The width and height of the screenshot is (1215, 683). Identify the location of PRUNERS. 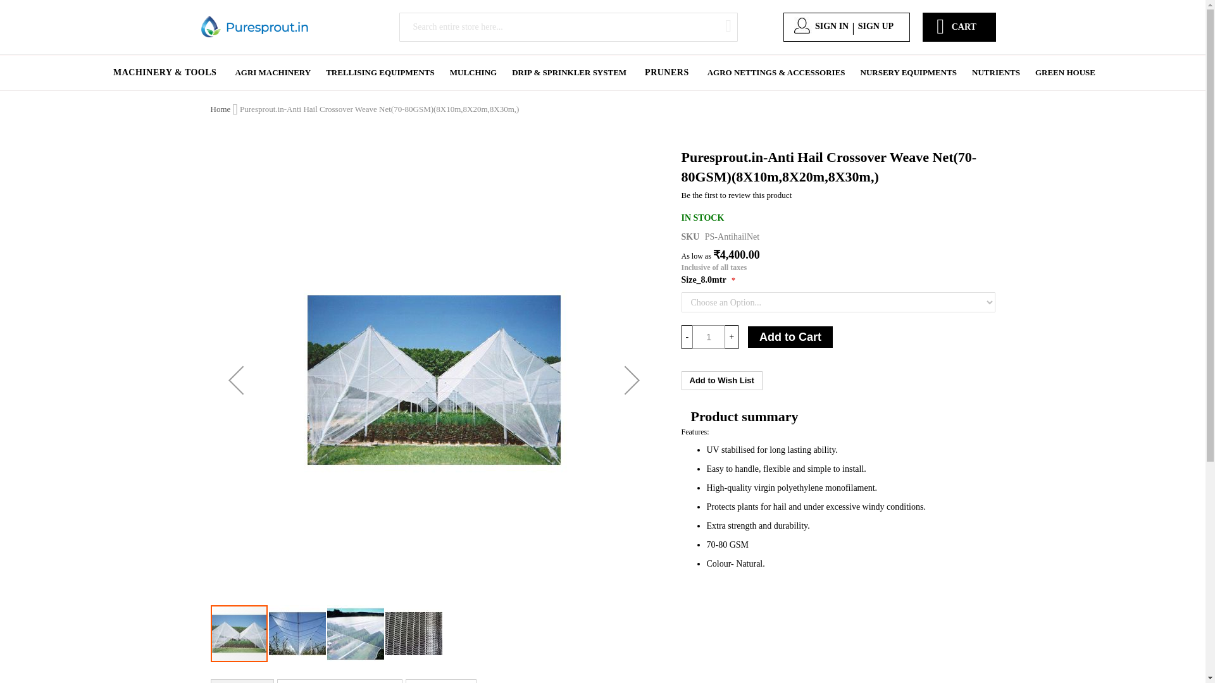
(667, 72).